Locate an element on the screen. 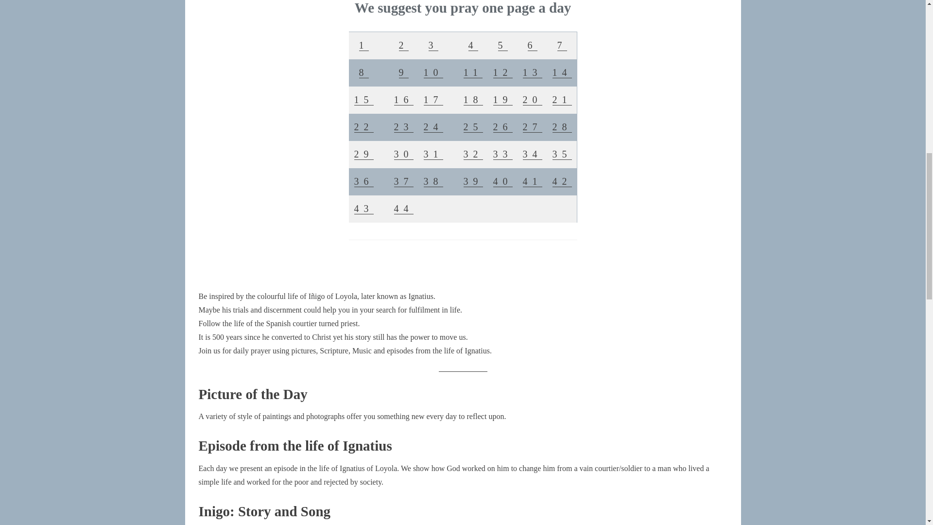  9 is located at coordinates (403, 72).